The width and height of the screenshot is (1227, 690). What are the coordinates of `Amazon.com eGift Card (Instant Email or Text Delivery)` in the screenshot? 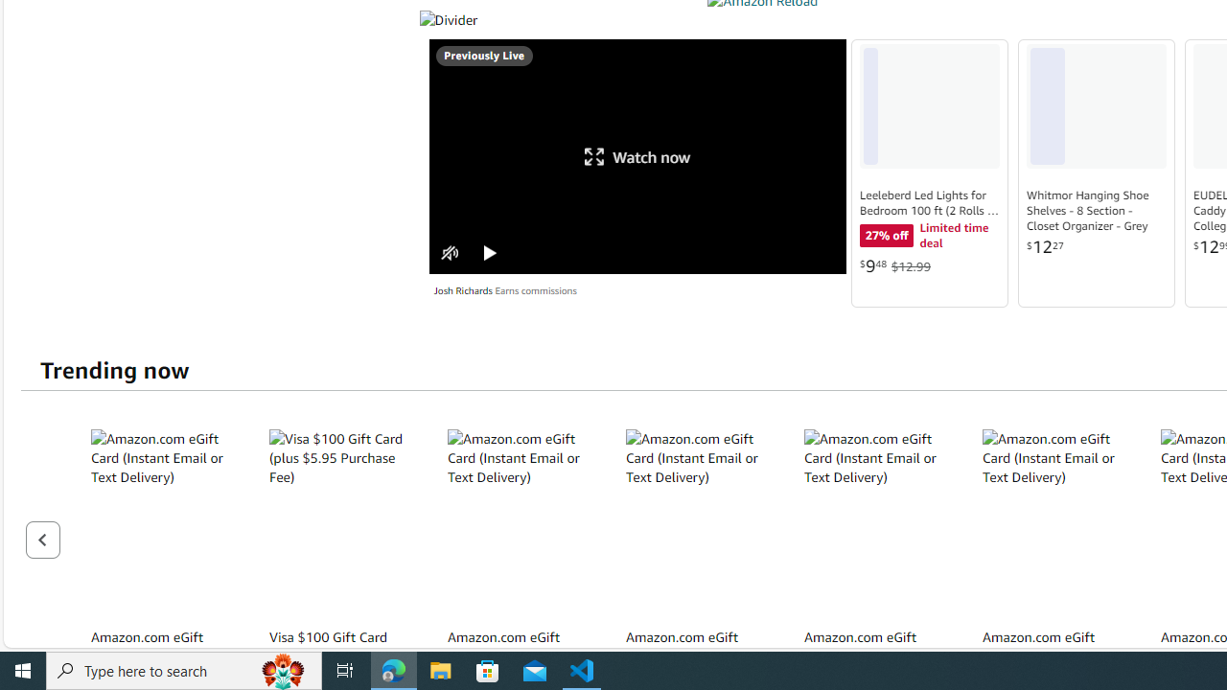 It's located at (1054, 523).